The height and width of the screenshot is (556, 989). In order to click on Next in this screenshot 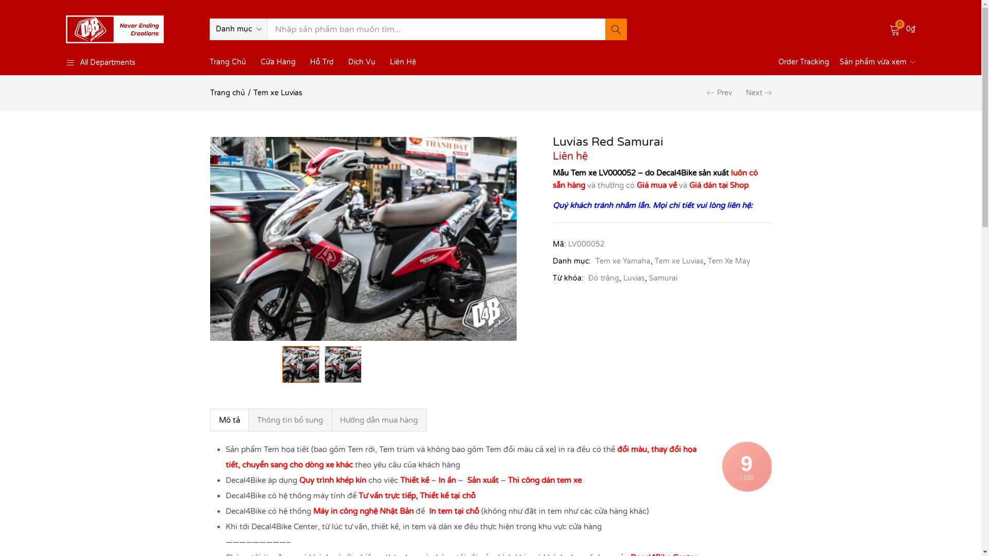, I will do `click(754, 93)`.